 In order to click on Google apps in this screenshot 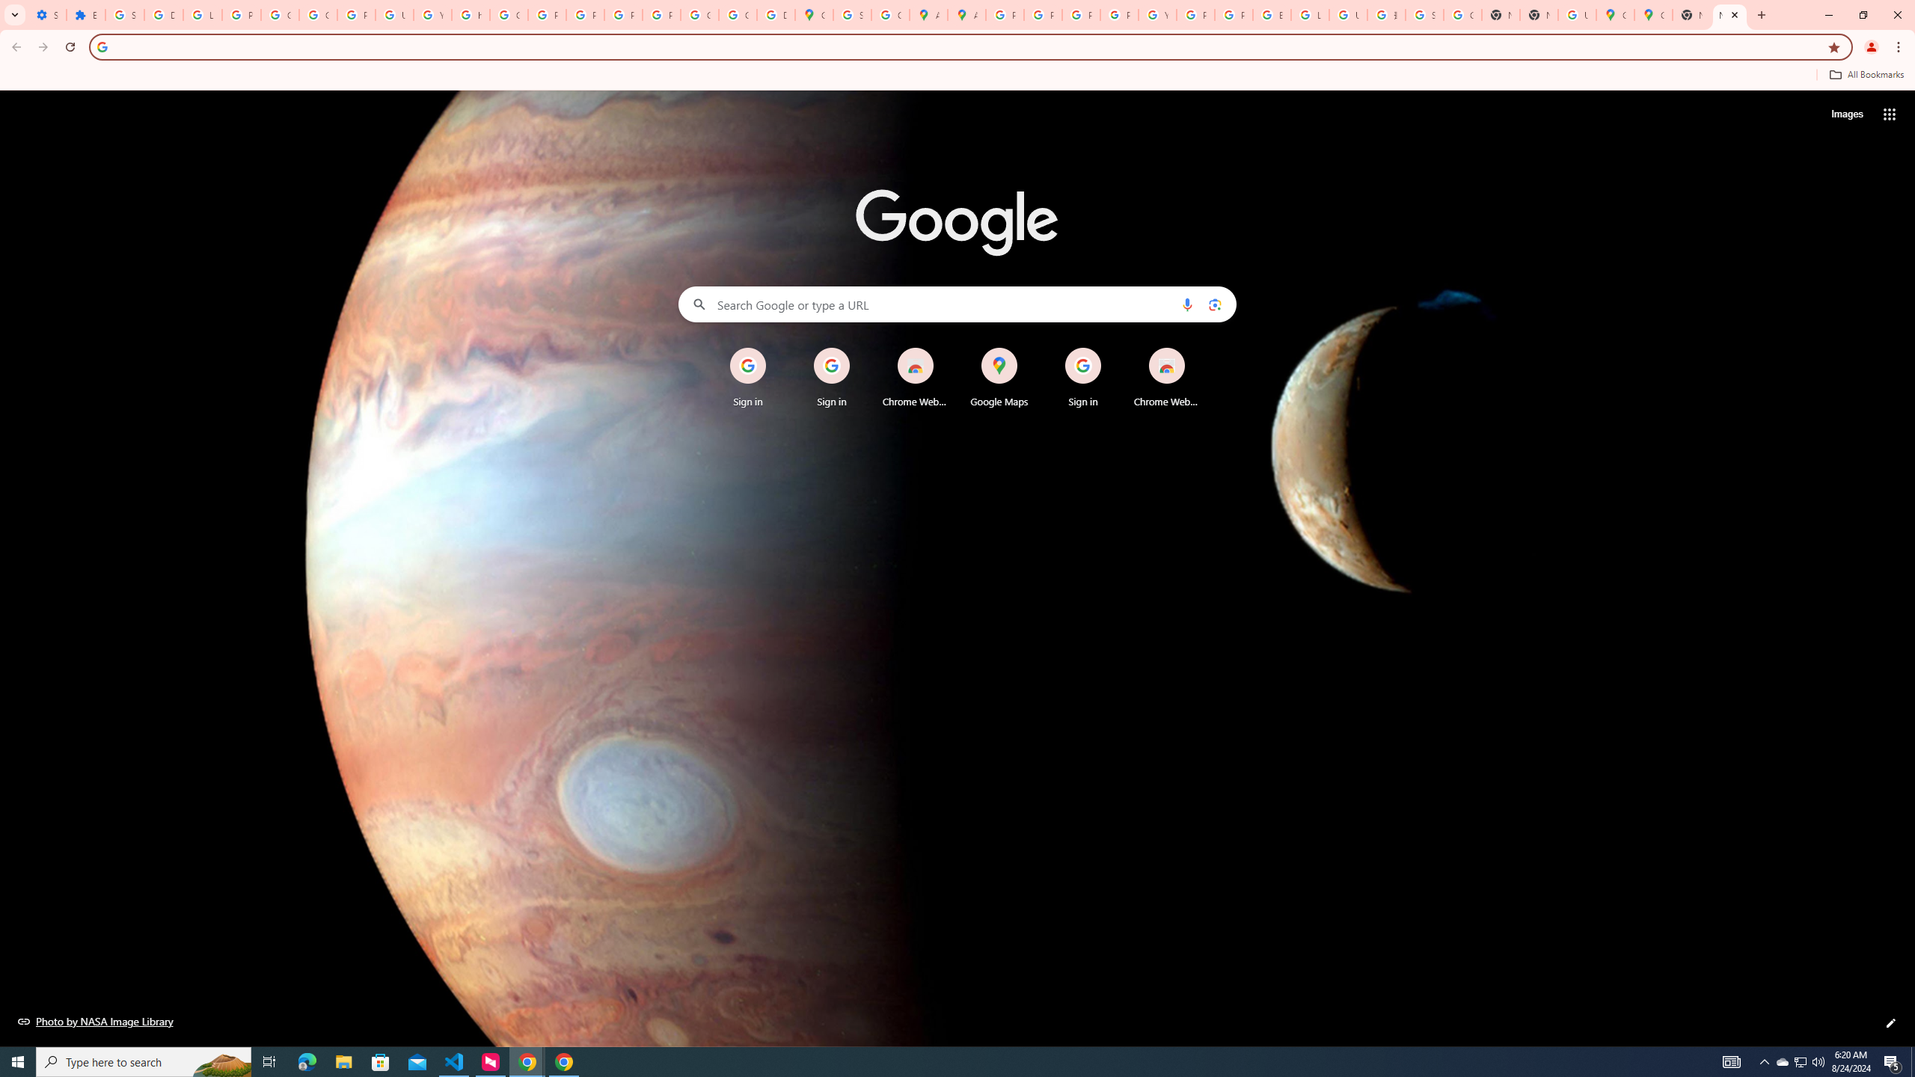, I will do `click(1890, 114)`.